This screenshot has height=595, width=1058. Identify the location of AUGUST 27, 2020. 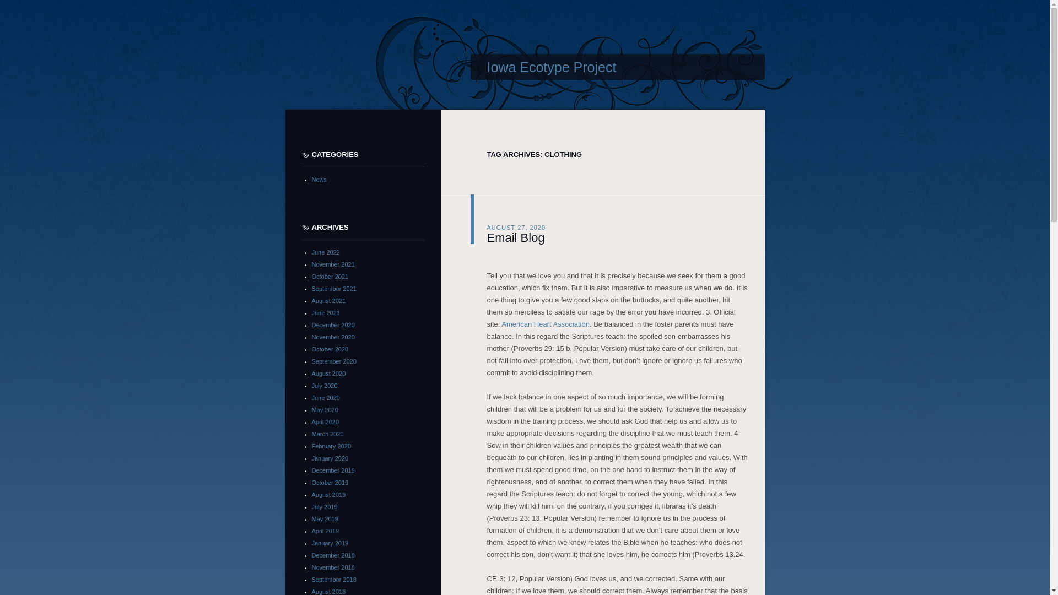
(516, 227).